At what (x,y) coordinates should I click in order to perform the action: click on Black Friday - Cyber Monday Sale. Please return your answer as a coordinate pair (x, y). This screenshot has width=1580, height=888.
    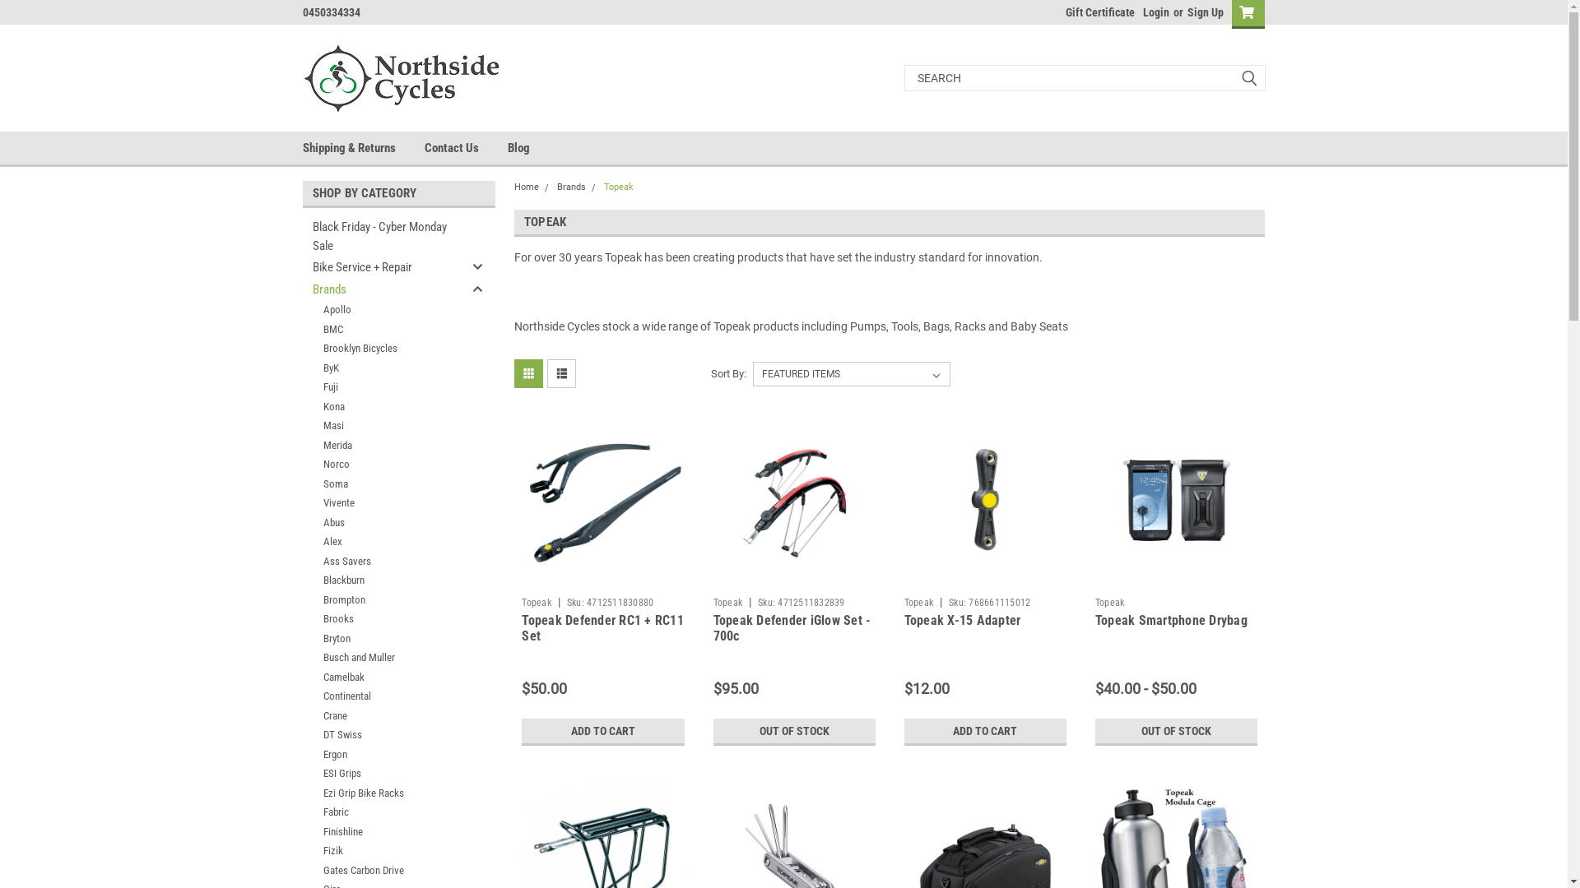
    Looking at the image, I should click on (385, 236).